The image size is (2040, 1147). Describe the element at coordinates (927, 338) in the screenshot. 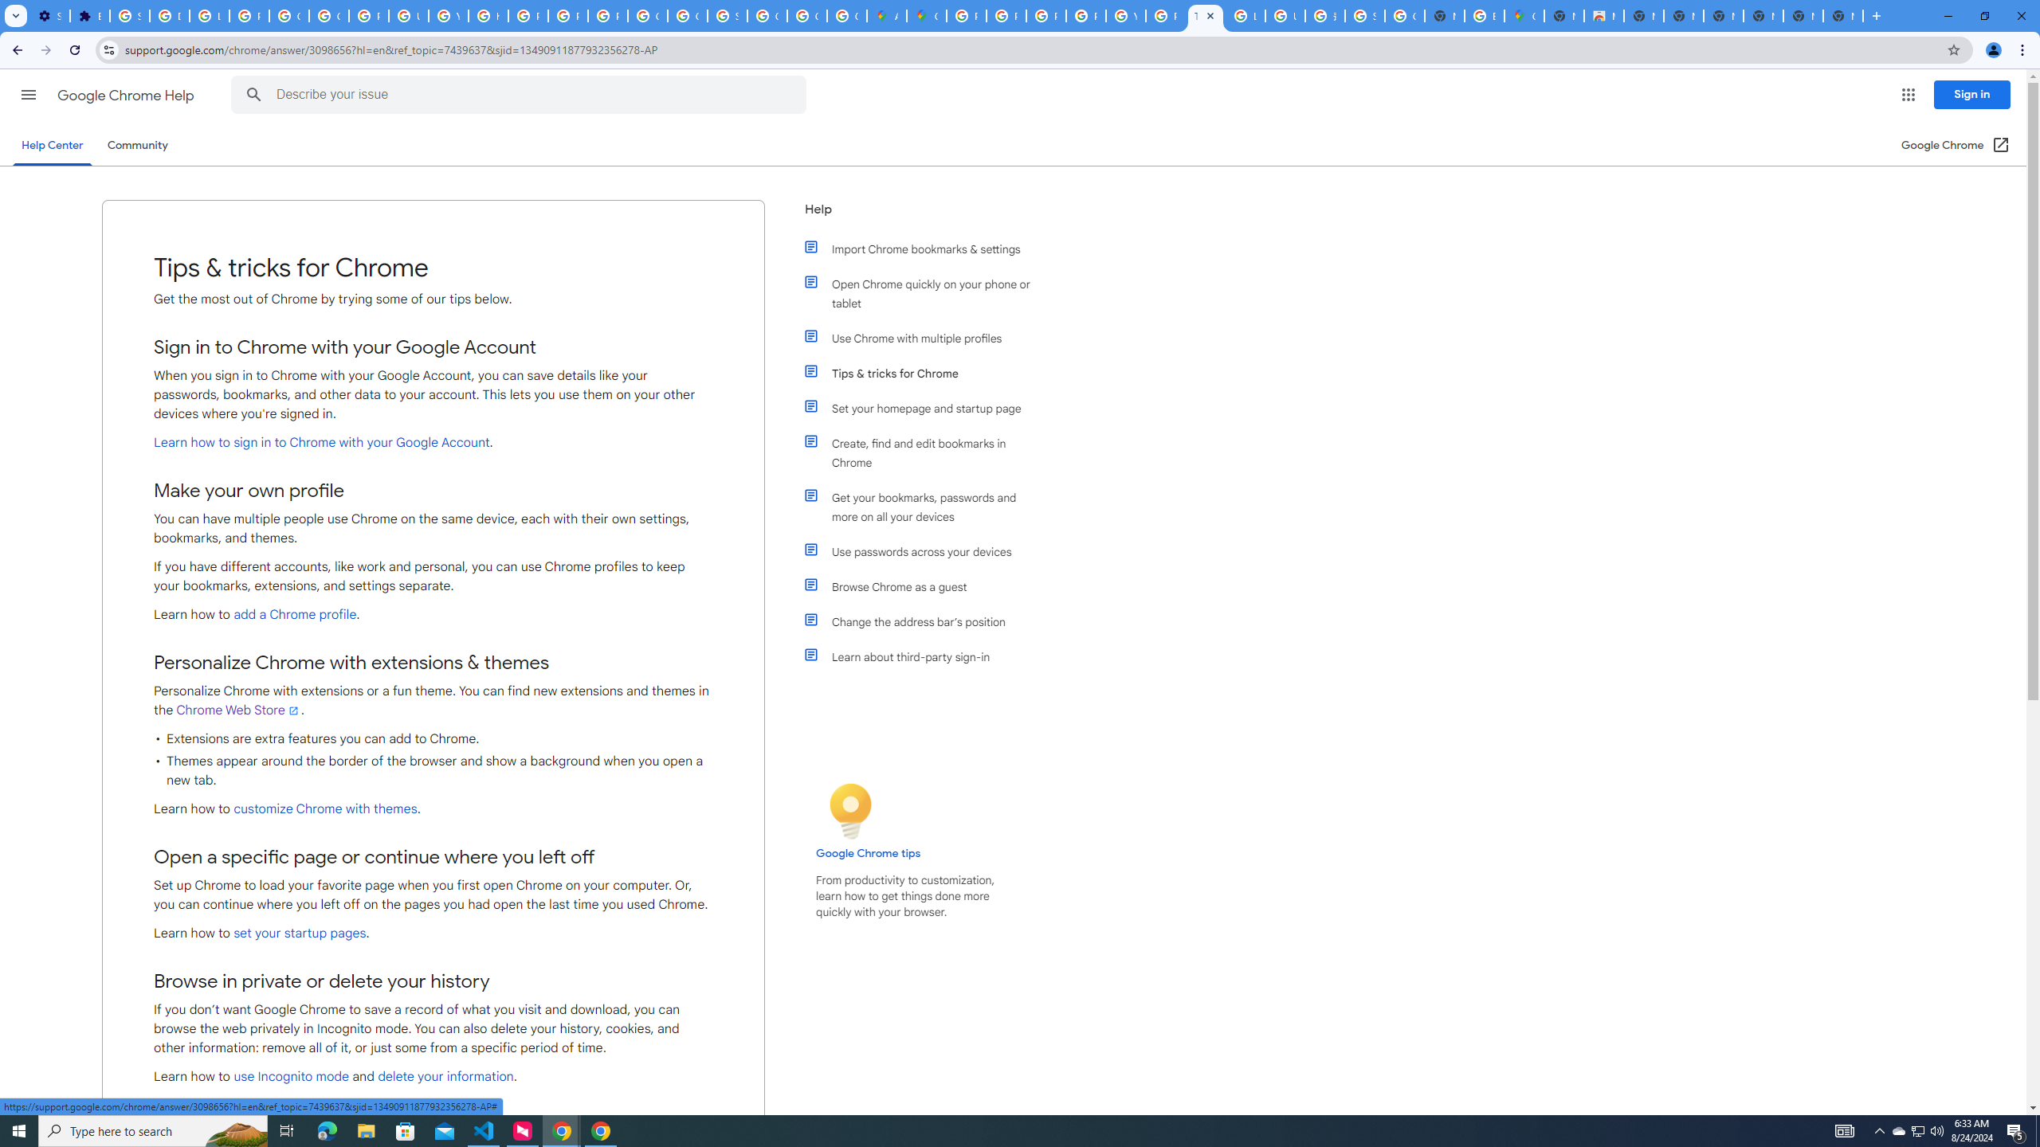

I see `Use Chrome with multiple profiles` at that location.